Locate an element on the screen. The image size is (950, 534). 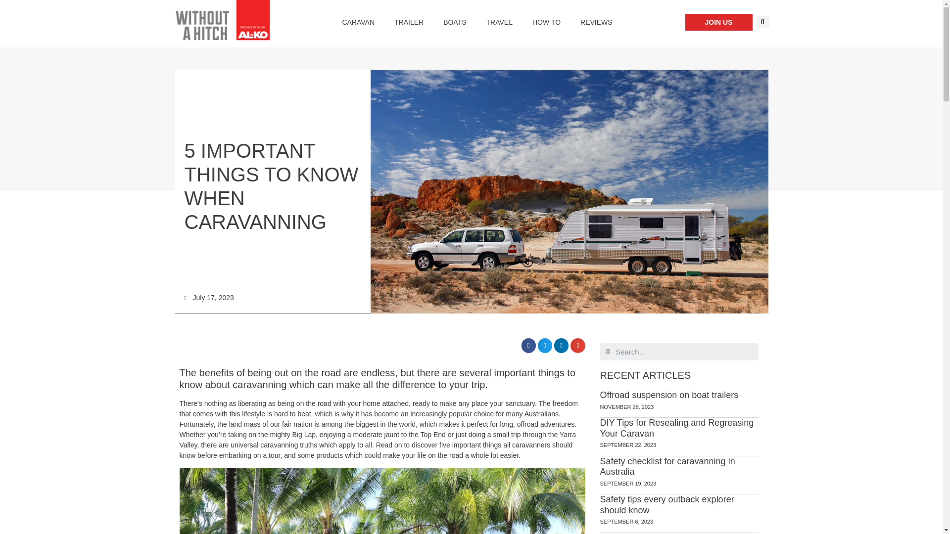
BOATS is located at coordinates (454, 22).